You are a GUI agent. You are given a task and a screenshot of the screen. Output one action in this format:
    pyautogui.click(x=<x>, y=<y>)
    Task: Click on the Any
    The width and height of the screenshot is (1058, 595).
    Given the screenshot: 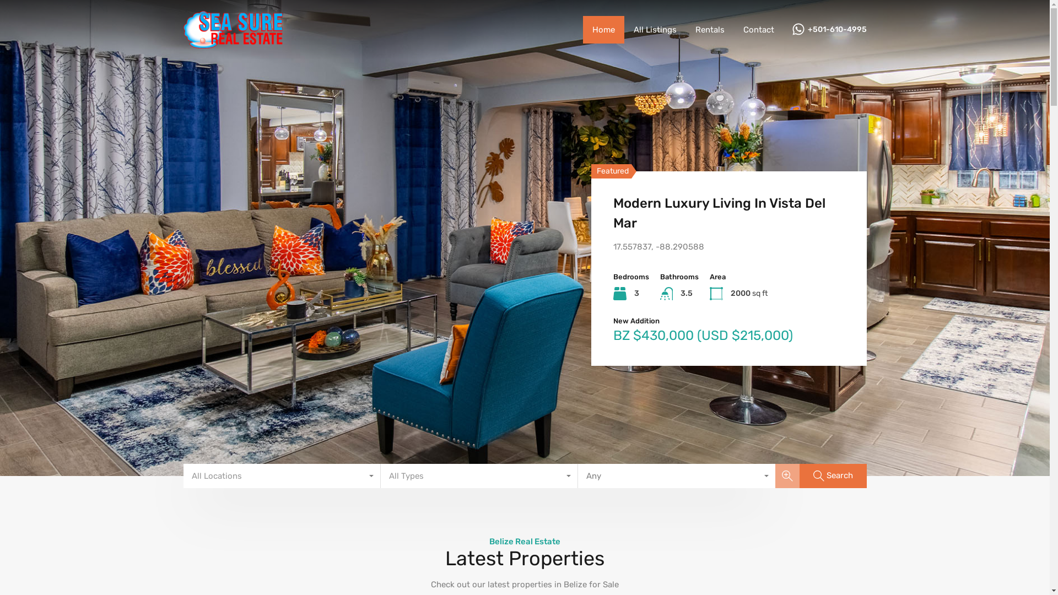 What is the action you would take?
    pyautogui.click(x=676, y=476)
    